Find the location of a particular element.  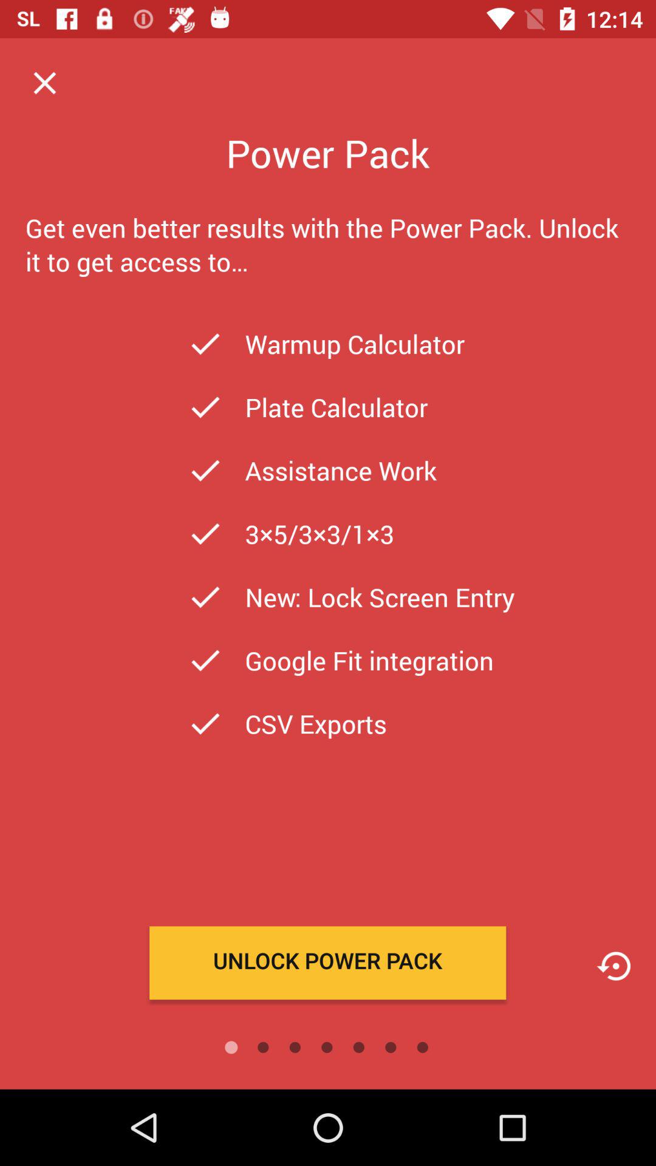

stronglifts 5x5 weight lifting gym workout log is located at coordinates (613, 966).